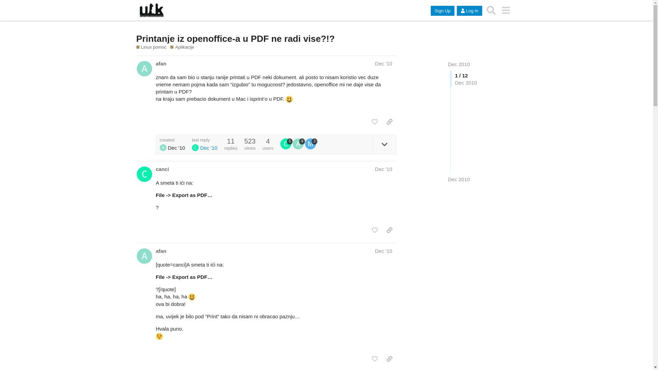  What do you see at coordinates (286, 144) in the screenshot?
I see `canci` at bounding box center [286, 144].